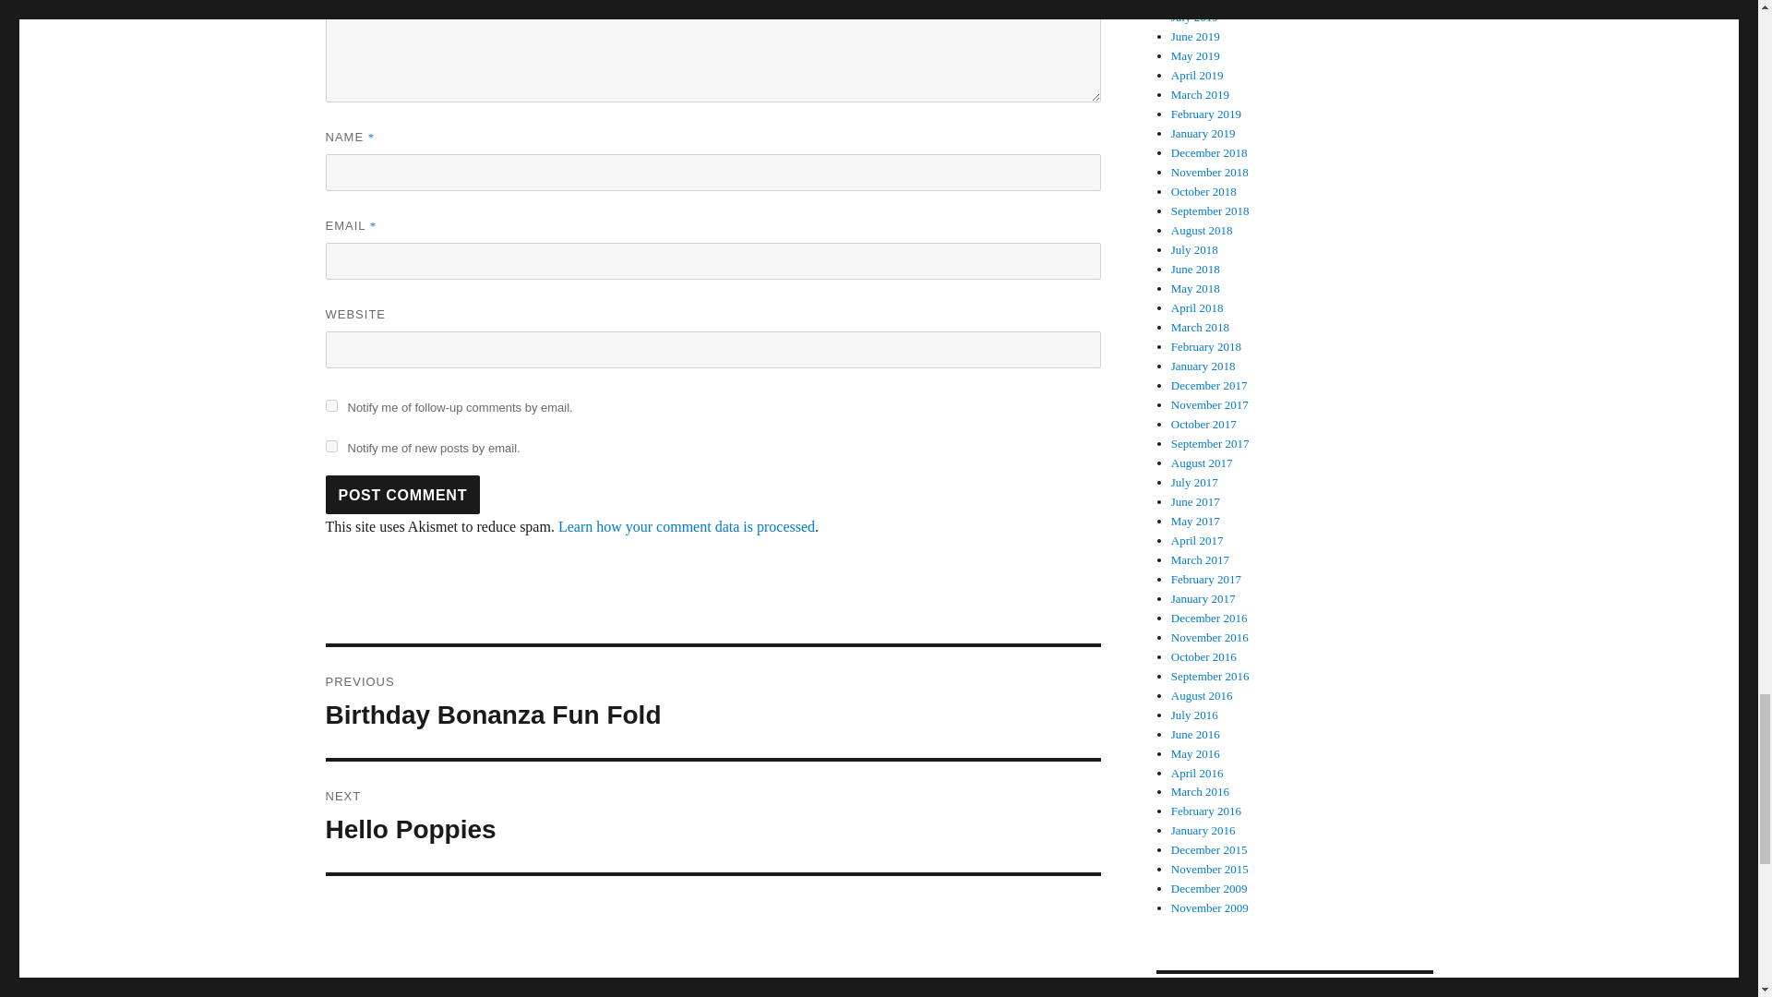 The width and height of the screenshot is (1772, 997). What do you see at coordinates (402, 495) in the screenshot?
I see `Post Comment` at bounding box center [402, 495].